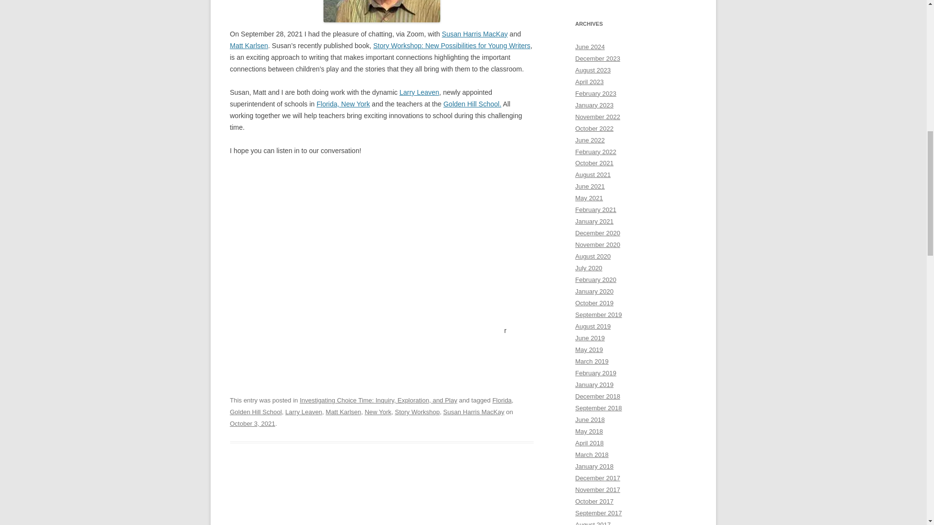 The height and width of the screenshot is (525, 934). Describe the element at coordinates (343, 412) in the screenshot. I see `Matt Karlsen` at that location.